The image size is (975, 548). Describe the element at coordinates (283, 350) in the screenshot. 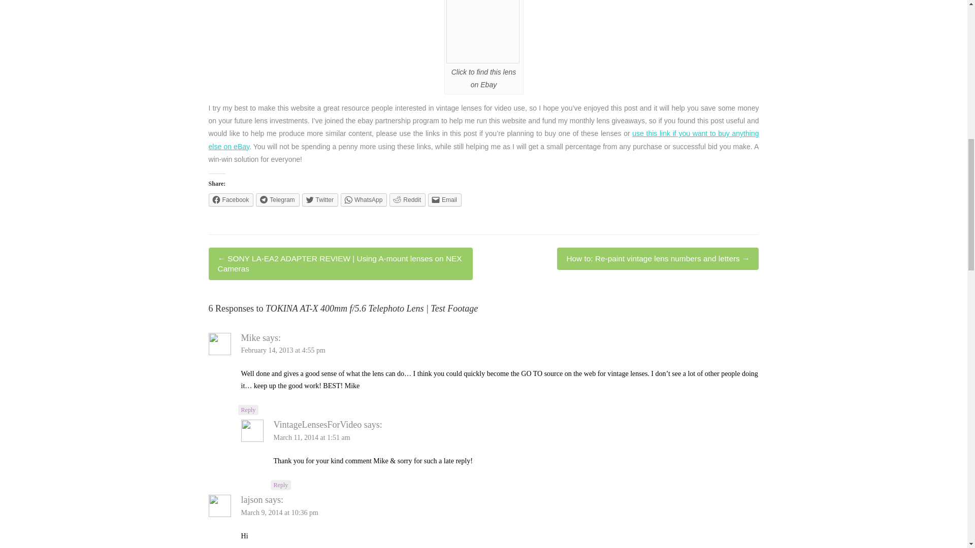

I see `February 14, 2013 at 4:55 pm` at that location.